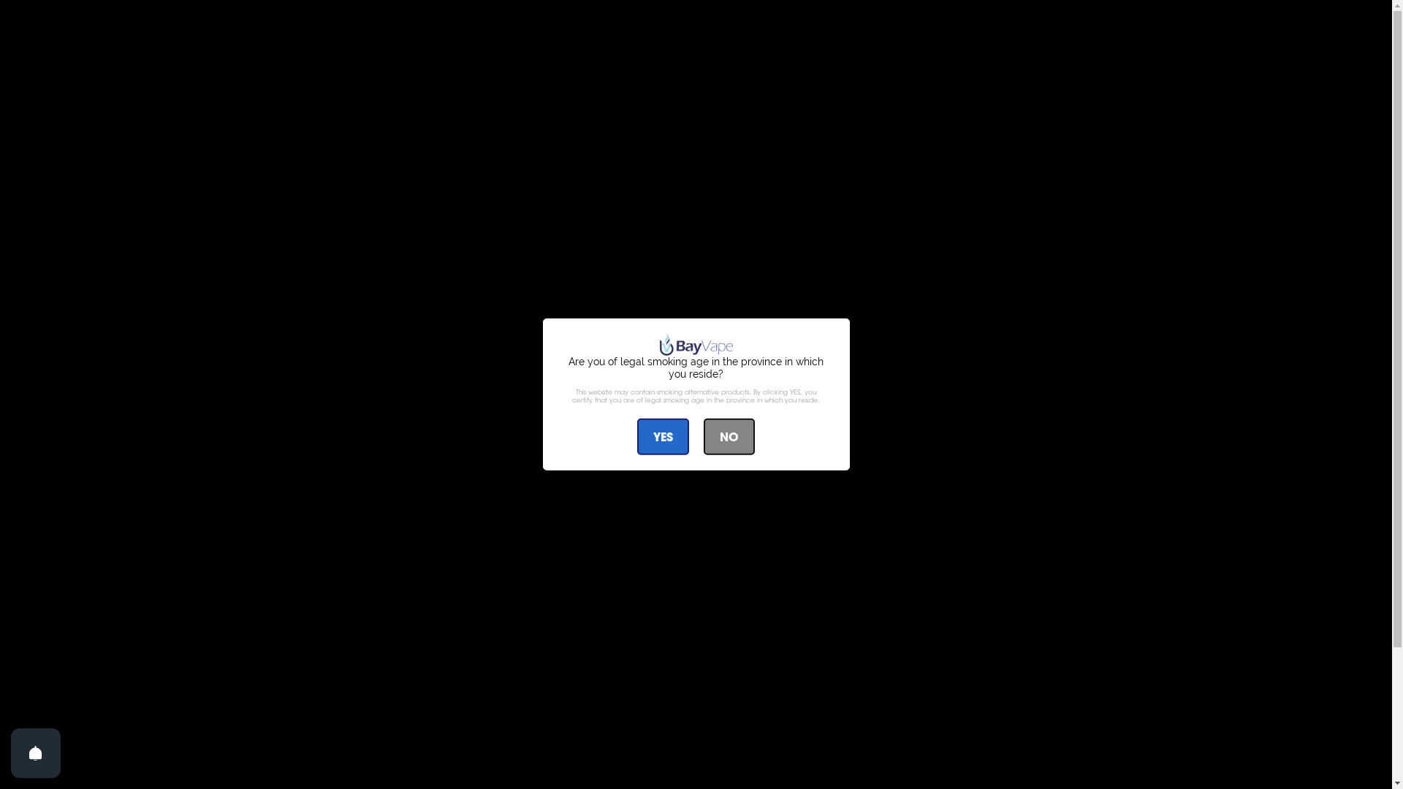 The image size is (1403, 789). Describe the element at coordinates (847, 264) in the screenshot. I see `HERBAL` at that location.